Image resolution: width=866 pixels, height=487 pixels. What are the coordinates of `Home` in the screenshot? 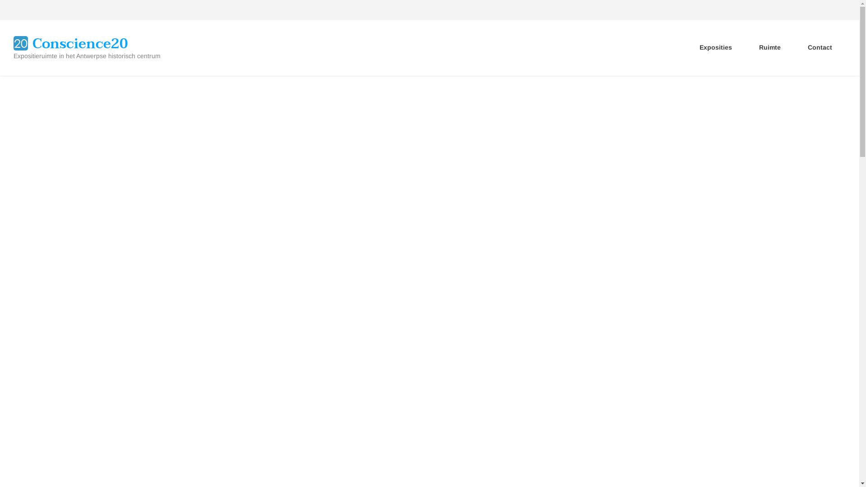 It's located at (21, 42).